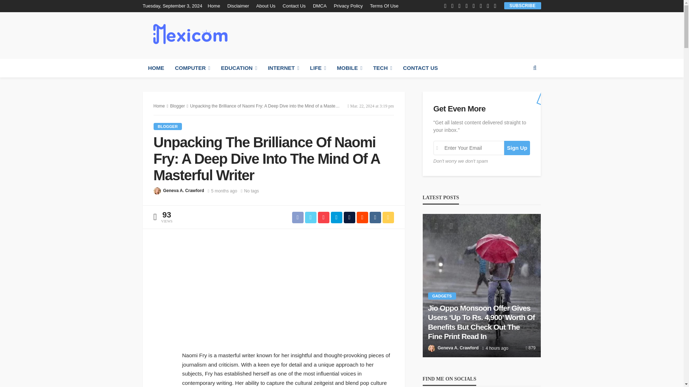 The width and height of the screenshot is (689, 387). I want to click on Contact Us, so click(294, 6).